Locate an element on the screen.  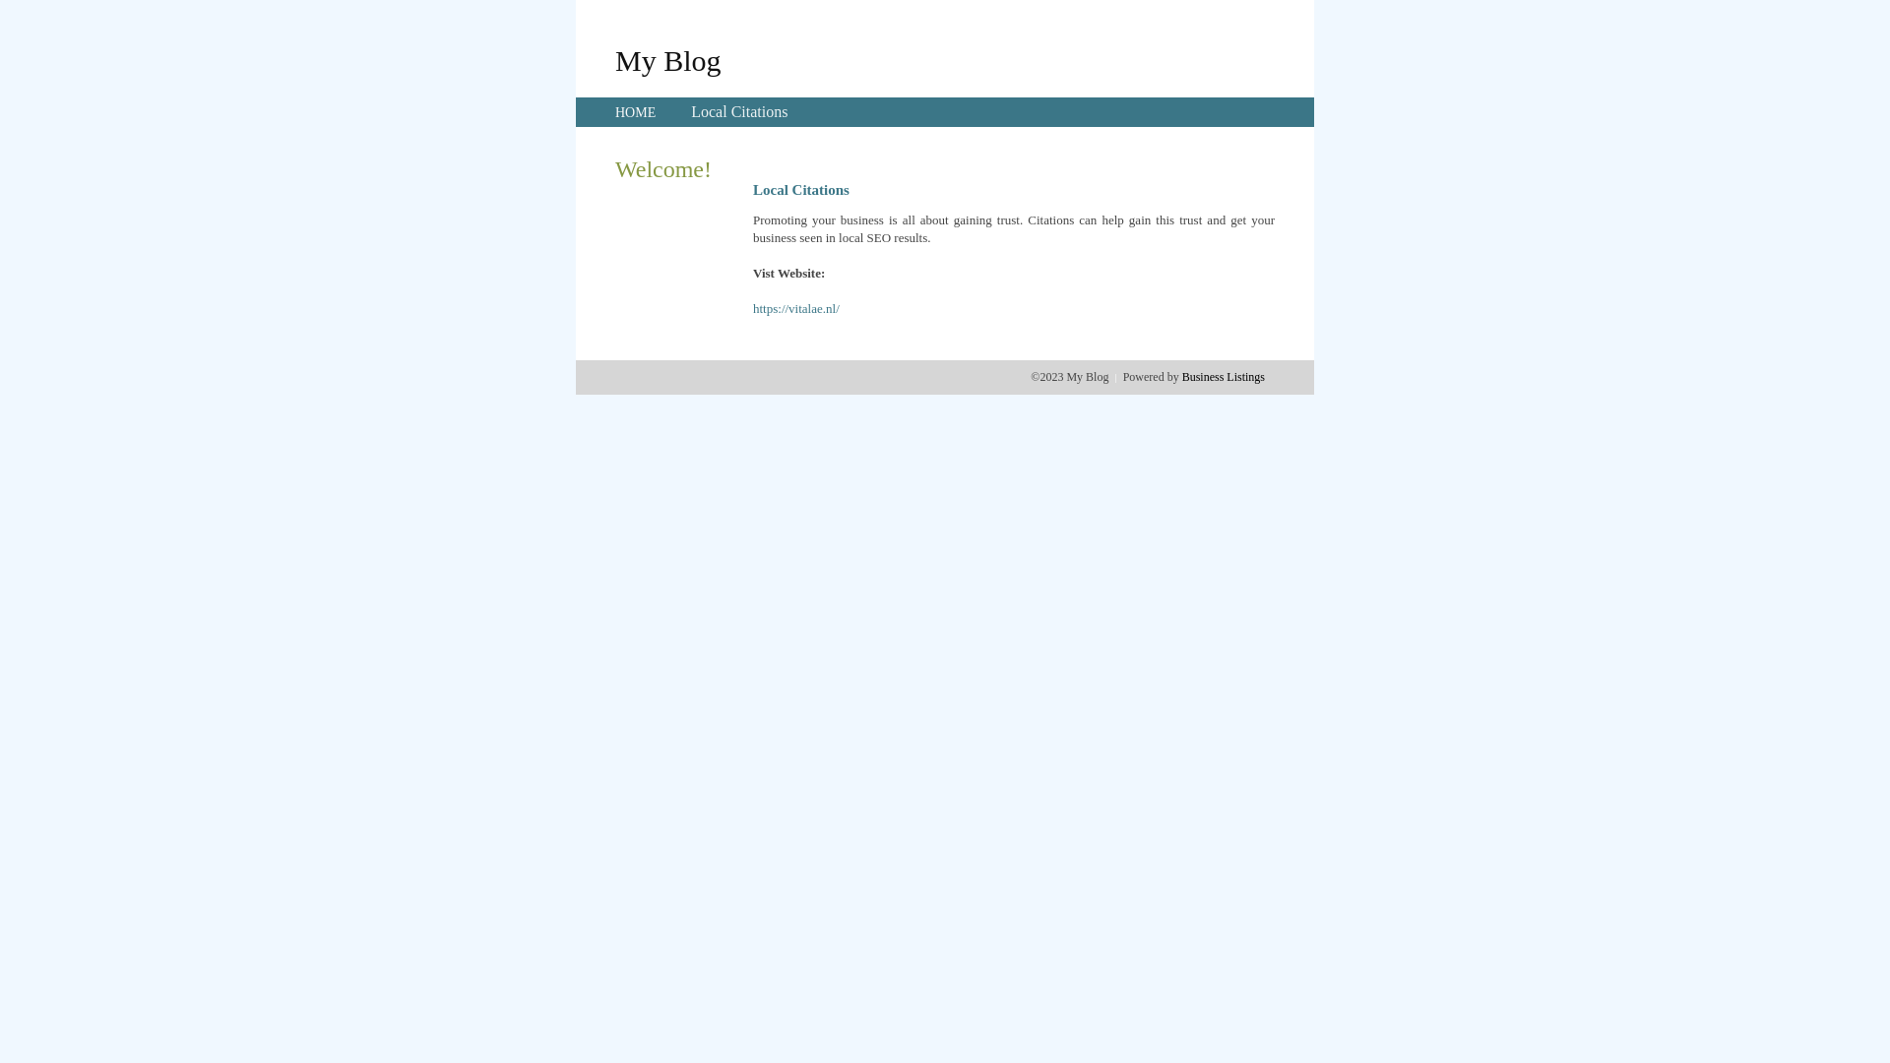
Local Citations is located at coordinates (739, 112).